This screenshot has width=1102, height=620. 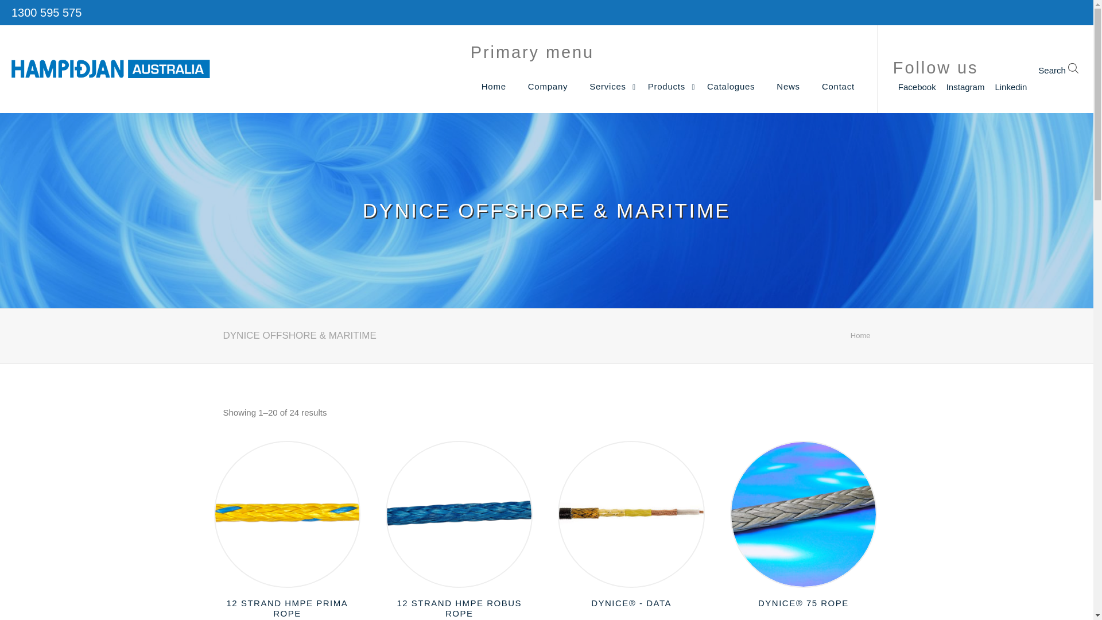 I want to click on Company, so click(x=548, y=87).